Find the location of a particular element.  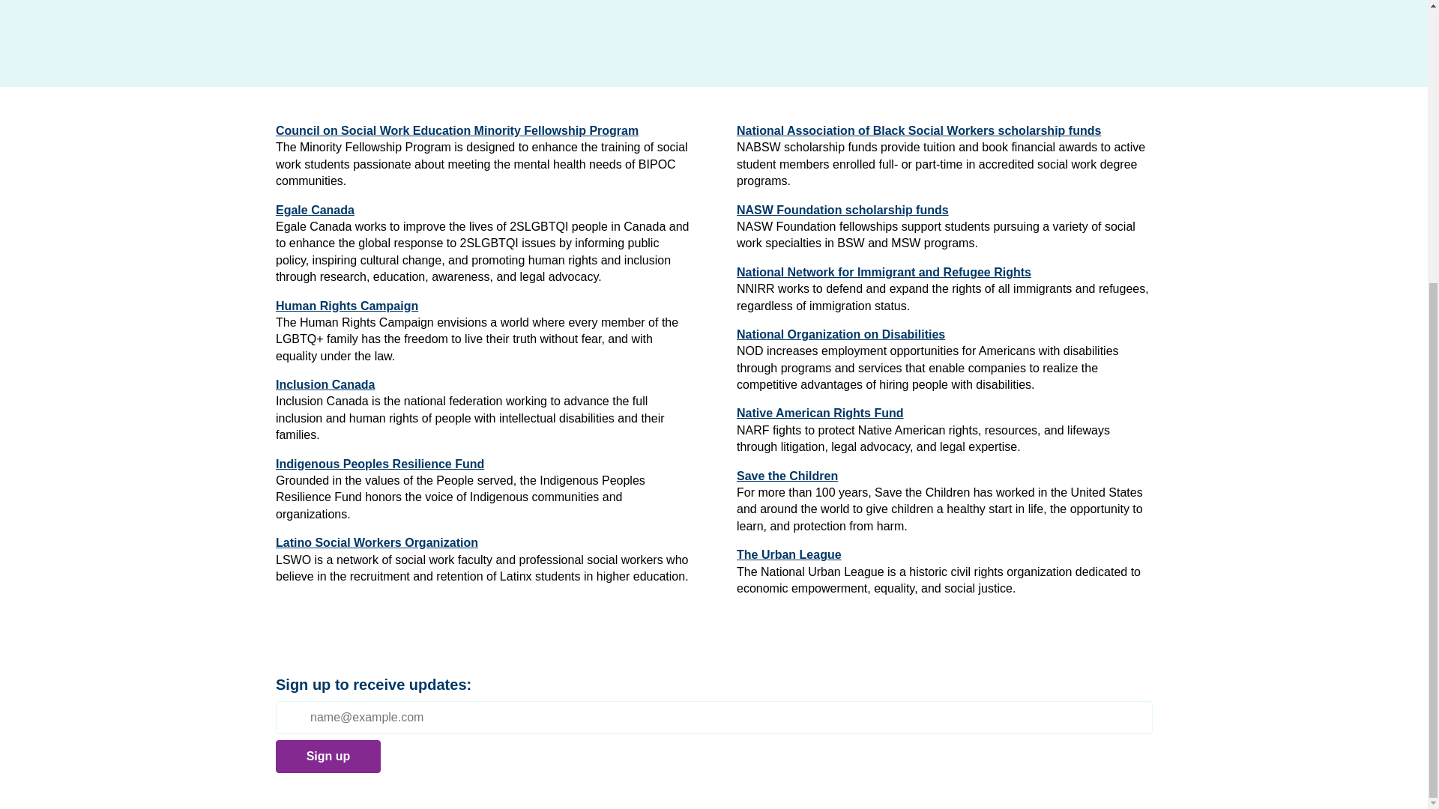

Native American Rights Fund is located at coordinates (819, 413).